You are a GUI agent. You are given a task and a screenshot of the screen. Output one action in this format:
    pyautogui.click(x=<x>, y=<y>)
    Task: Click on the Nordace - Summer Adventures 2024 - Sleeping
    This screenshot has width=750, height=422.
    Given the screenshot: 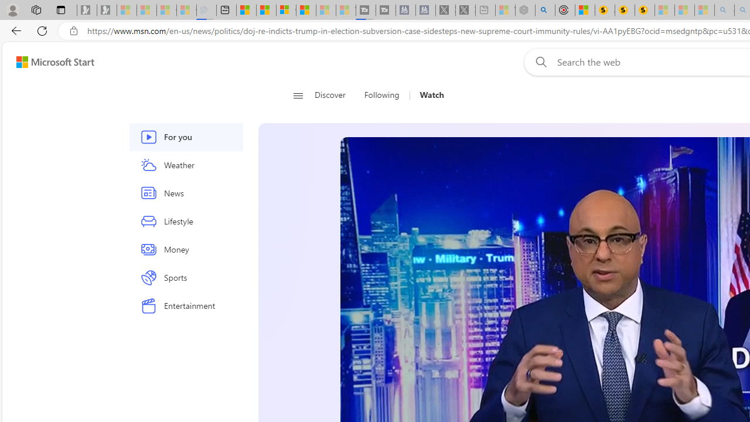 What is the action you would take?
    pyautogui.click(x=525, y=11)
    